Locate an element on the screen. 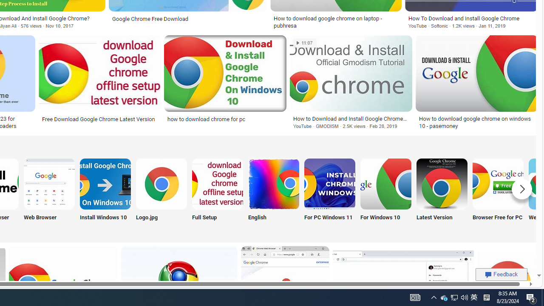 The image size is (544, 306). Image result for Google Chrome UK Download is located at coordinates (476, 73).